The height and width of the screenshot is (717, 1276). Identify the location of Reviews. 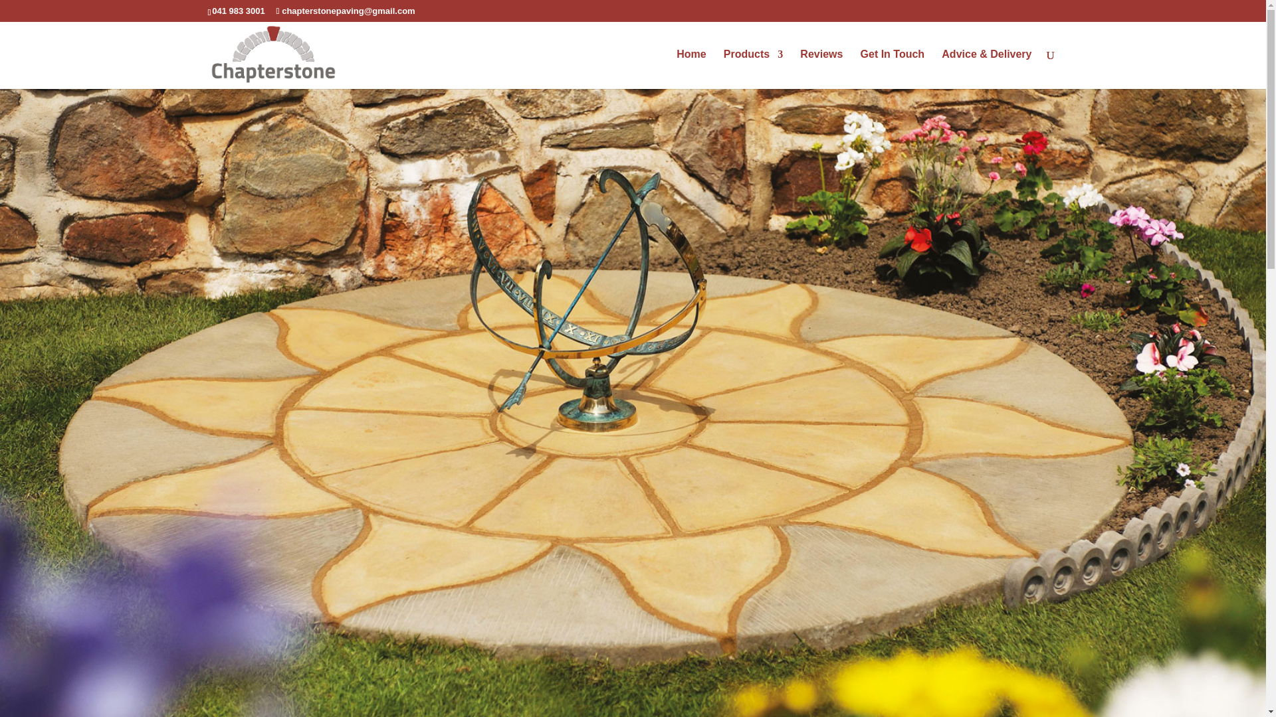
(821, 69).